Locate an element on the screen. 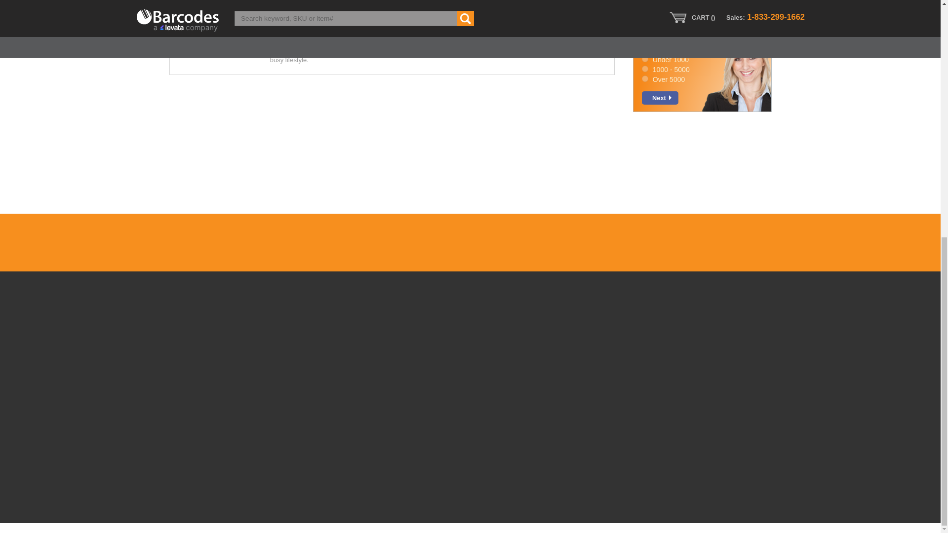  Next is located at coordinates (660, 98).